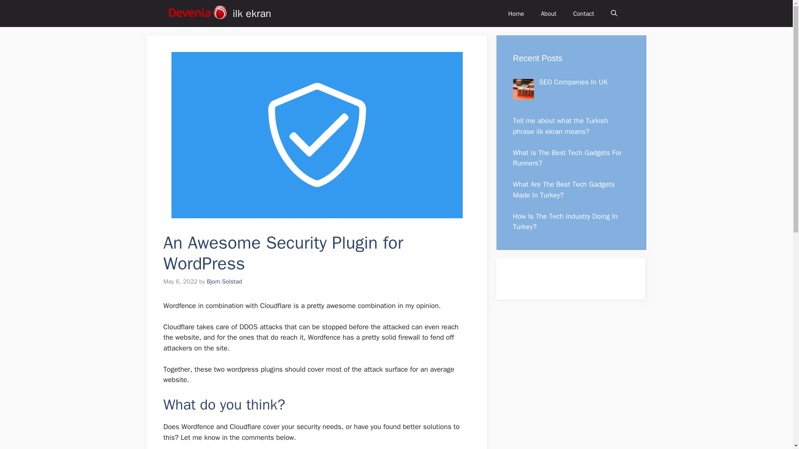 Image resolution: width=799 pixels, height=449 pixels. I want to click on Tell me about what the Turkish phrase ilk ekran means?, so click(560, 126).